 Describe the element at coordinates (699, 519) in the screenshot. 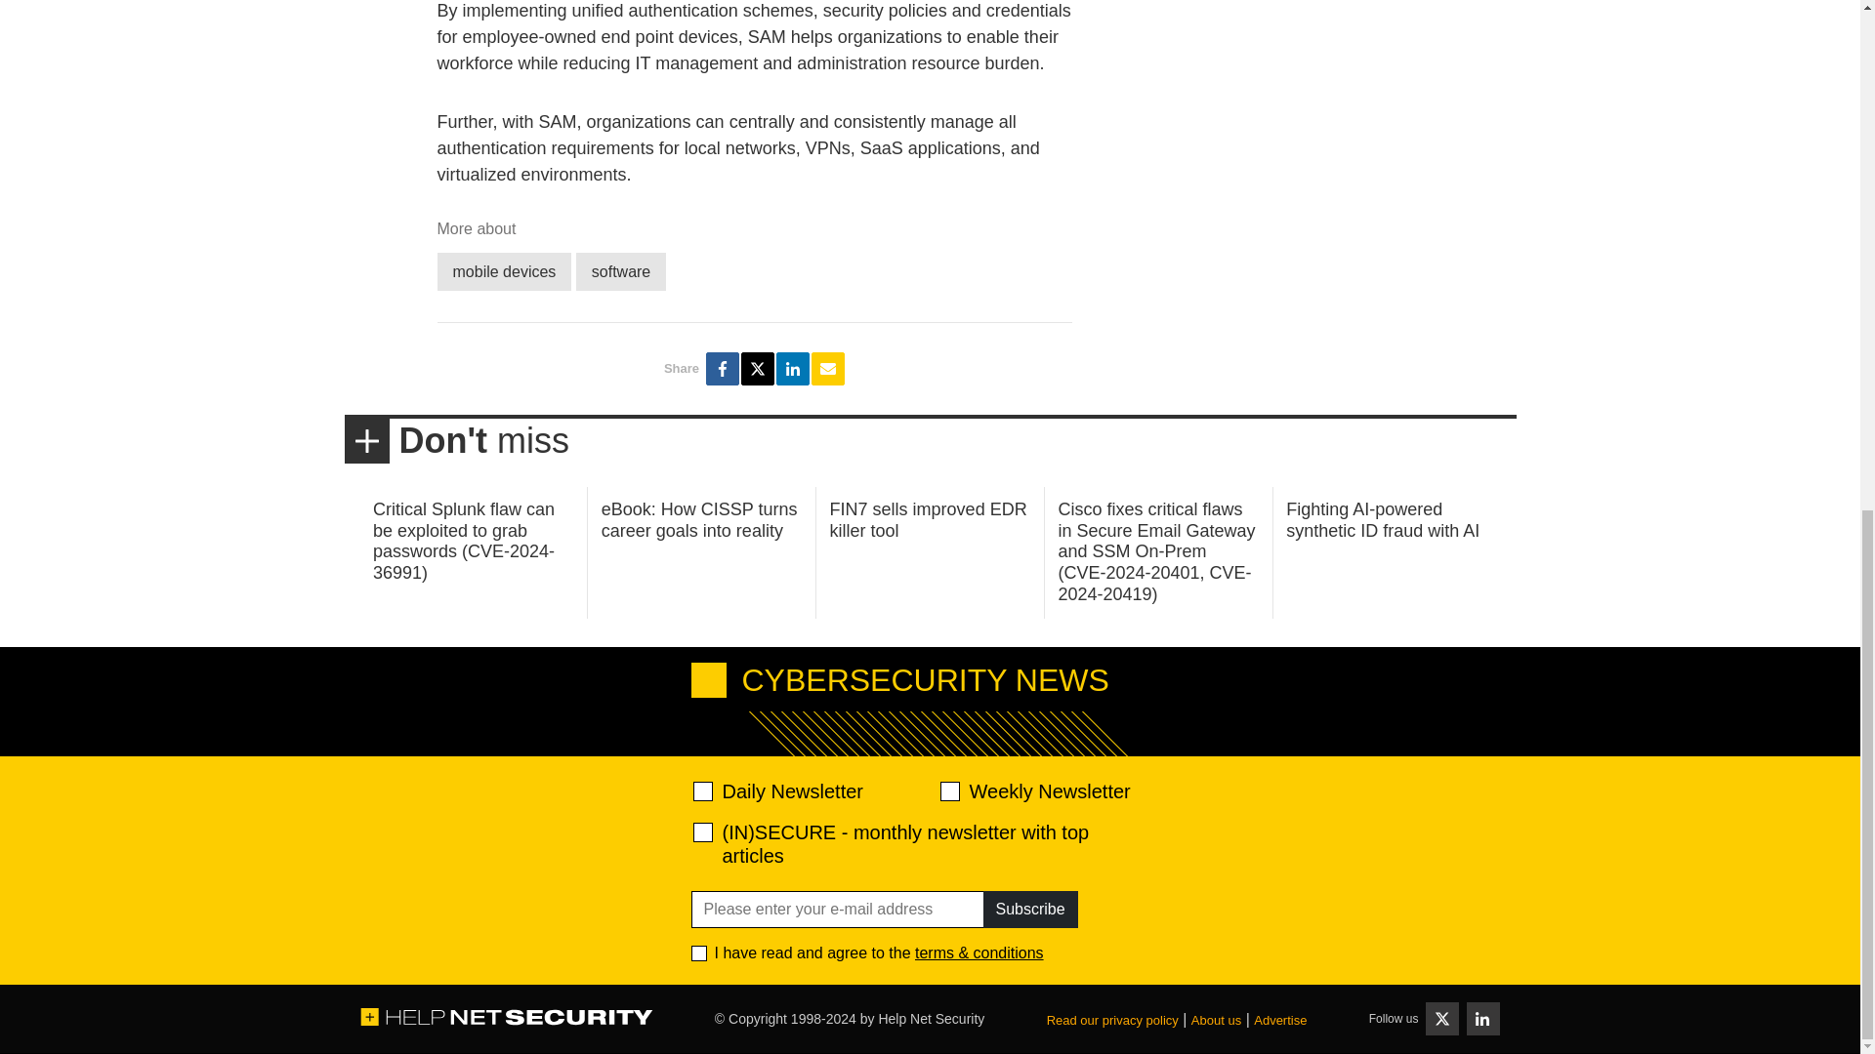

I see `eBook: How CISSP turns career goals into reality` at that location.